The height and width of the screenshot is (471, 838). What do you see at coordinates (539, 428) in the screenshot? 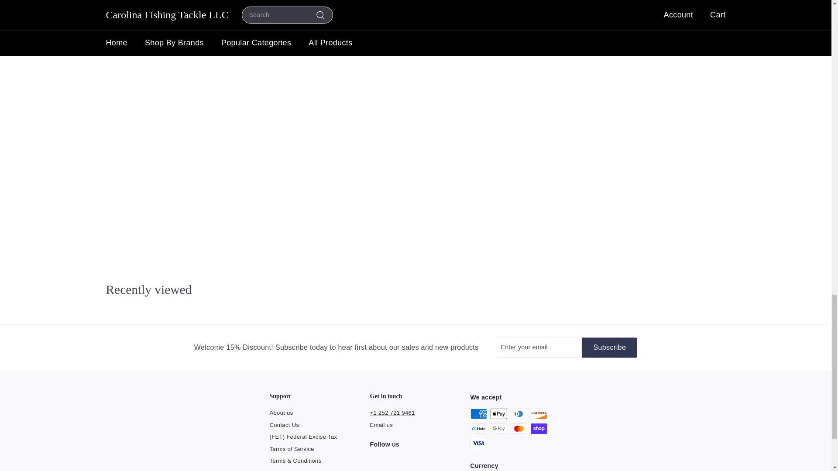
I see `Shop Pay` at bounding box center [539, 428].